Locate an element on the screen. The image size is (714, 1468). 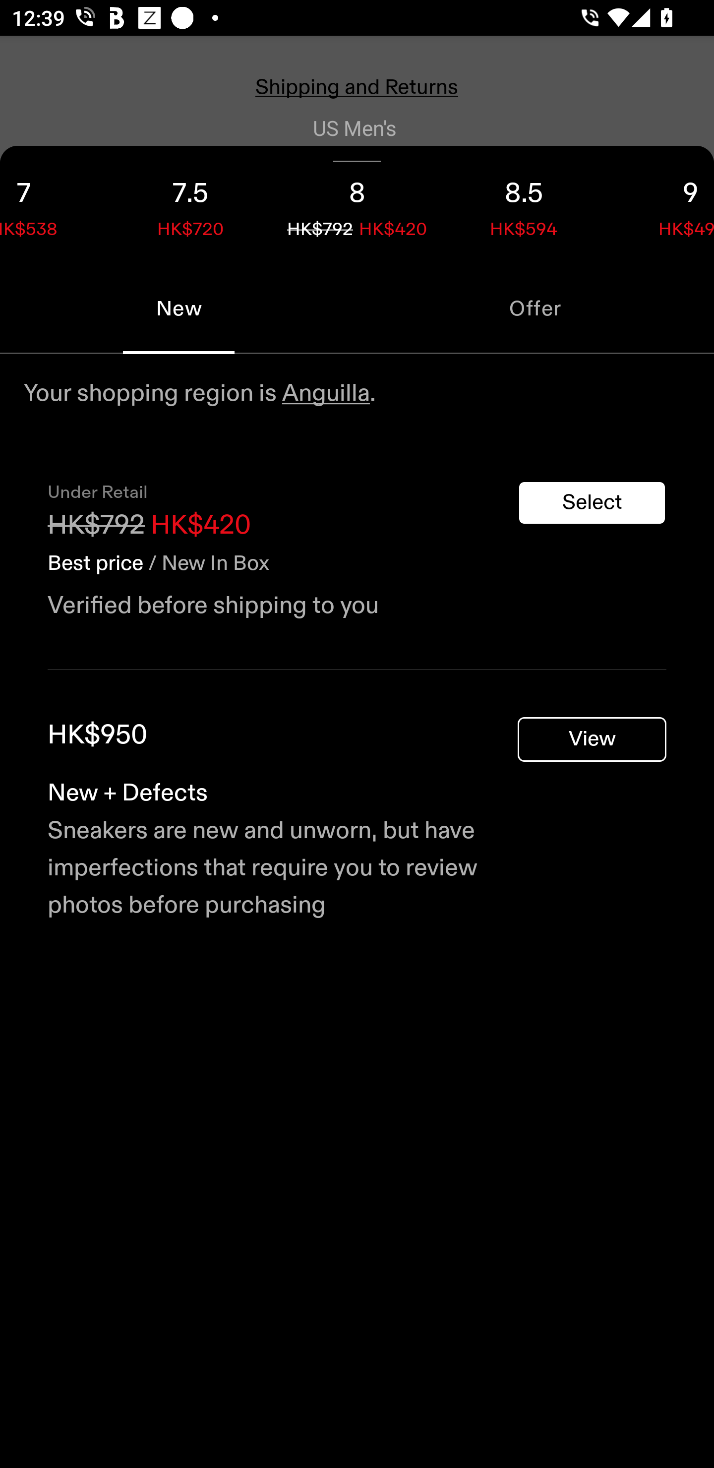
8.5 HK$594 is located at coordinates (524, 204).